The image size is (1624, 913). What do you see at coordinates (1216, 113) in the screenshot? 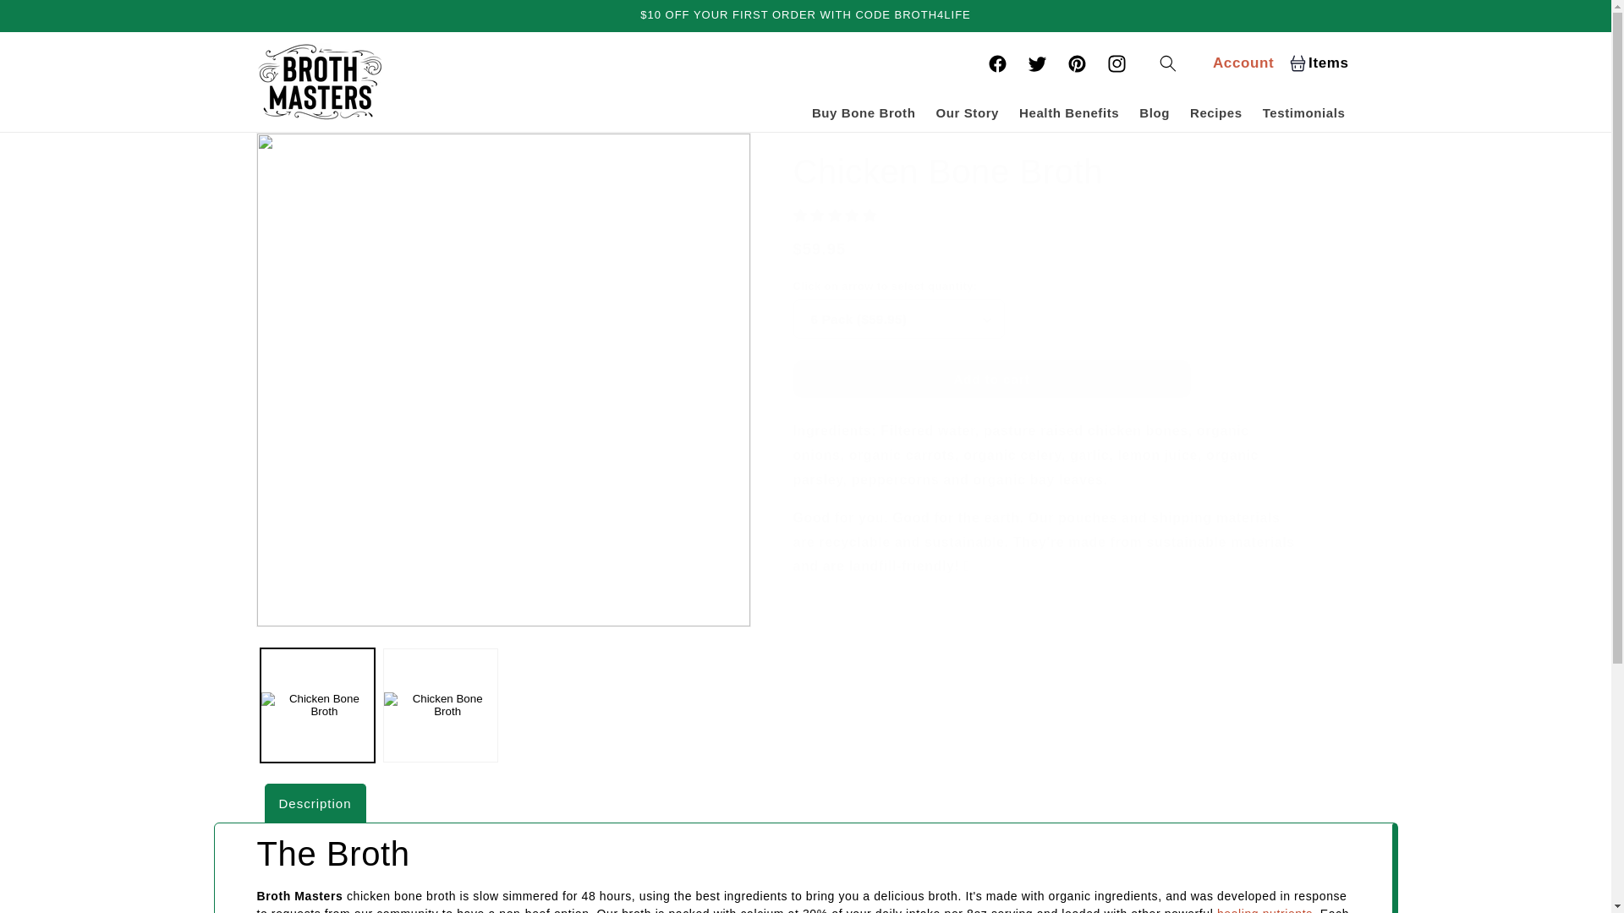
I see `Recipes` at bounding box center [1216, 113].